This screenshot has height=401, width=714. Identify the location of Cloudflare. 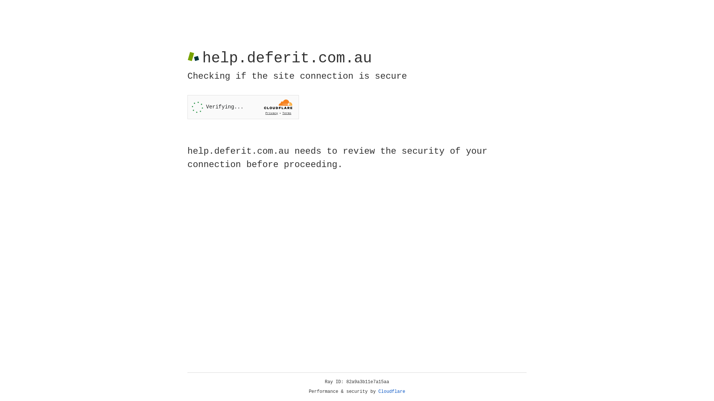
(392, 392).